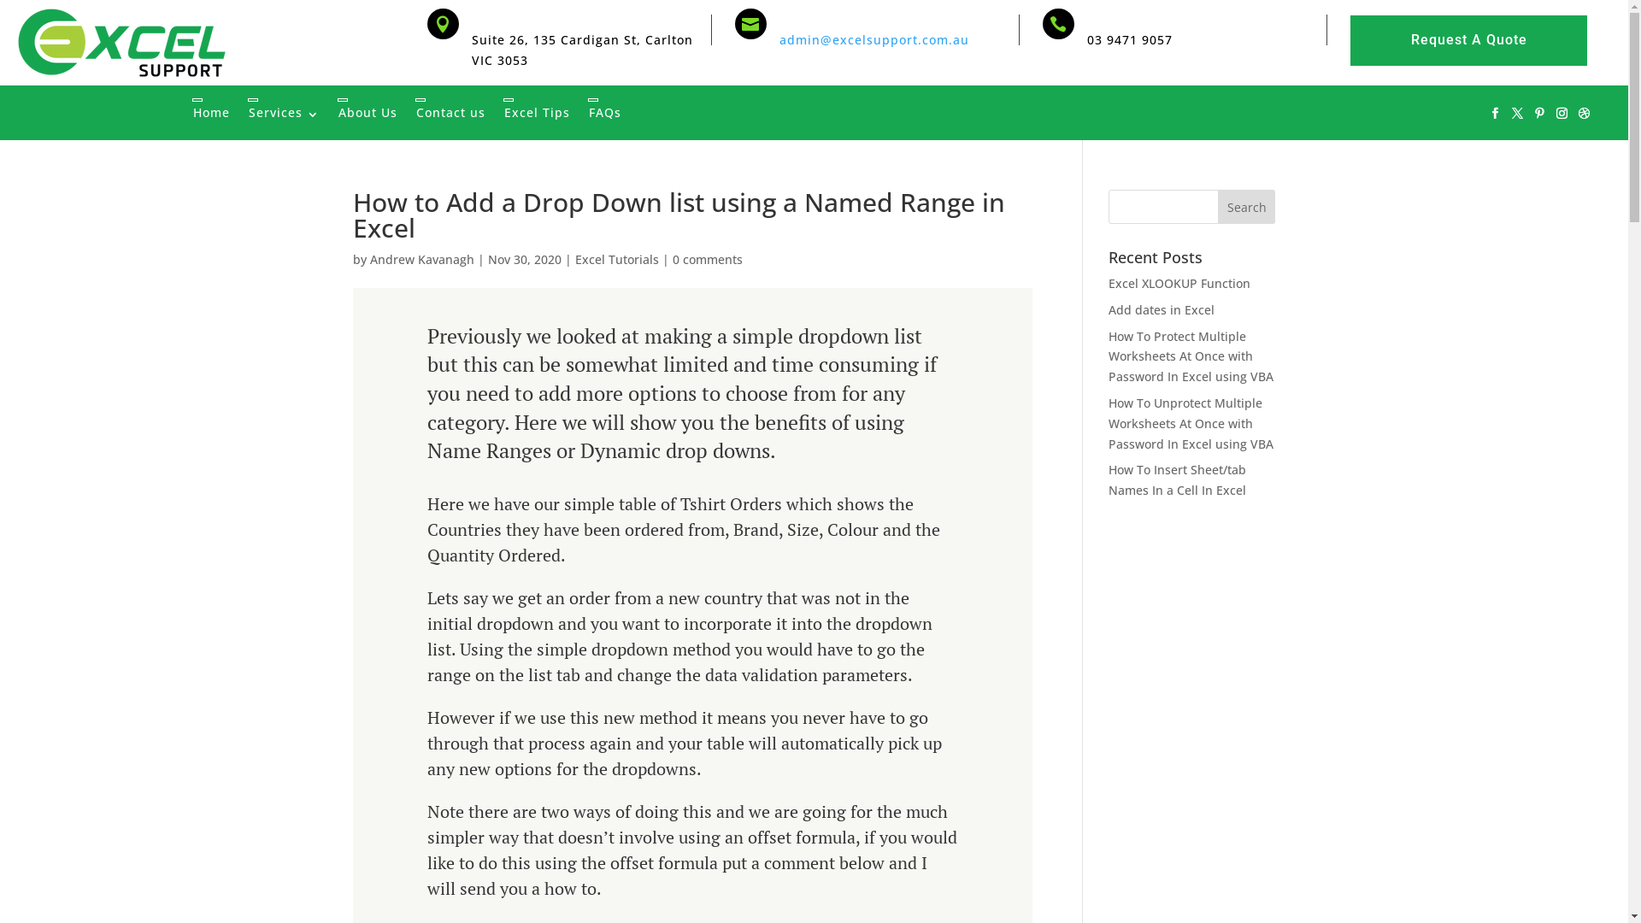 The height and width of the screenshot is (923, 1641). I want to click on Phone, so click(1114, 17).